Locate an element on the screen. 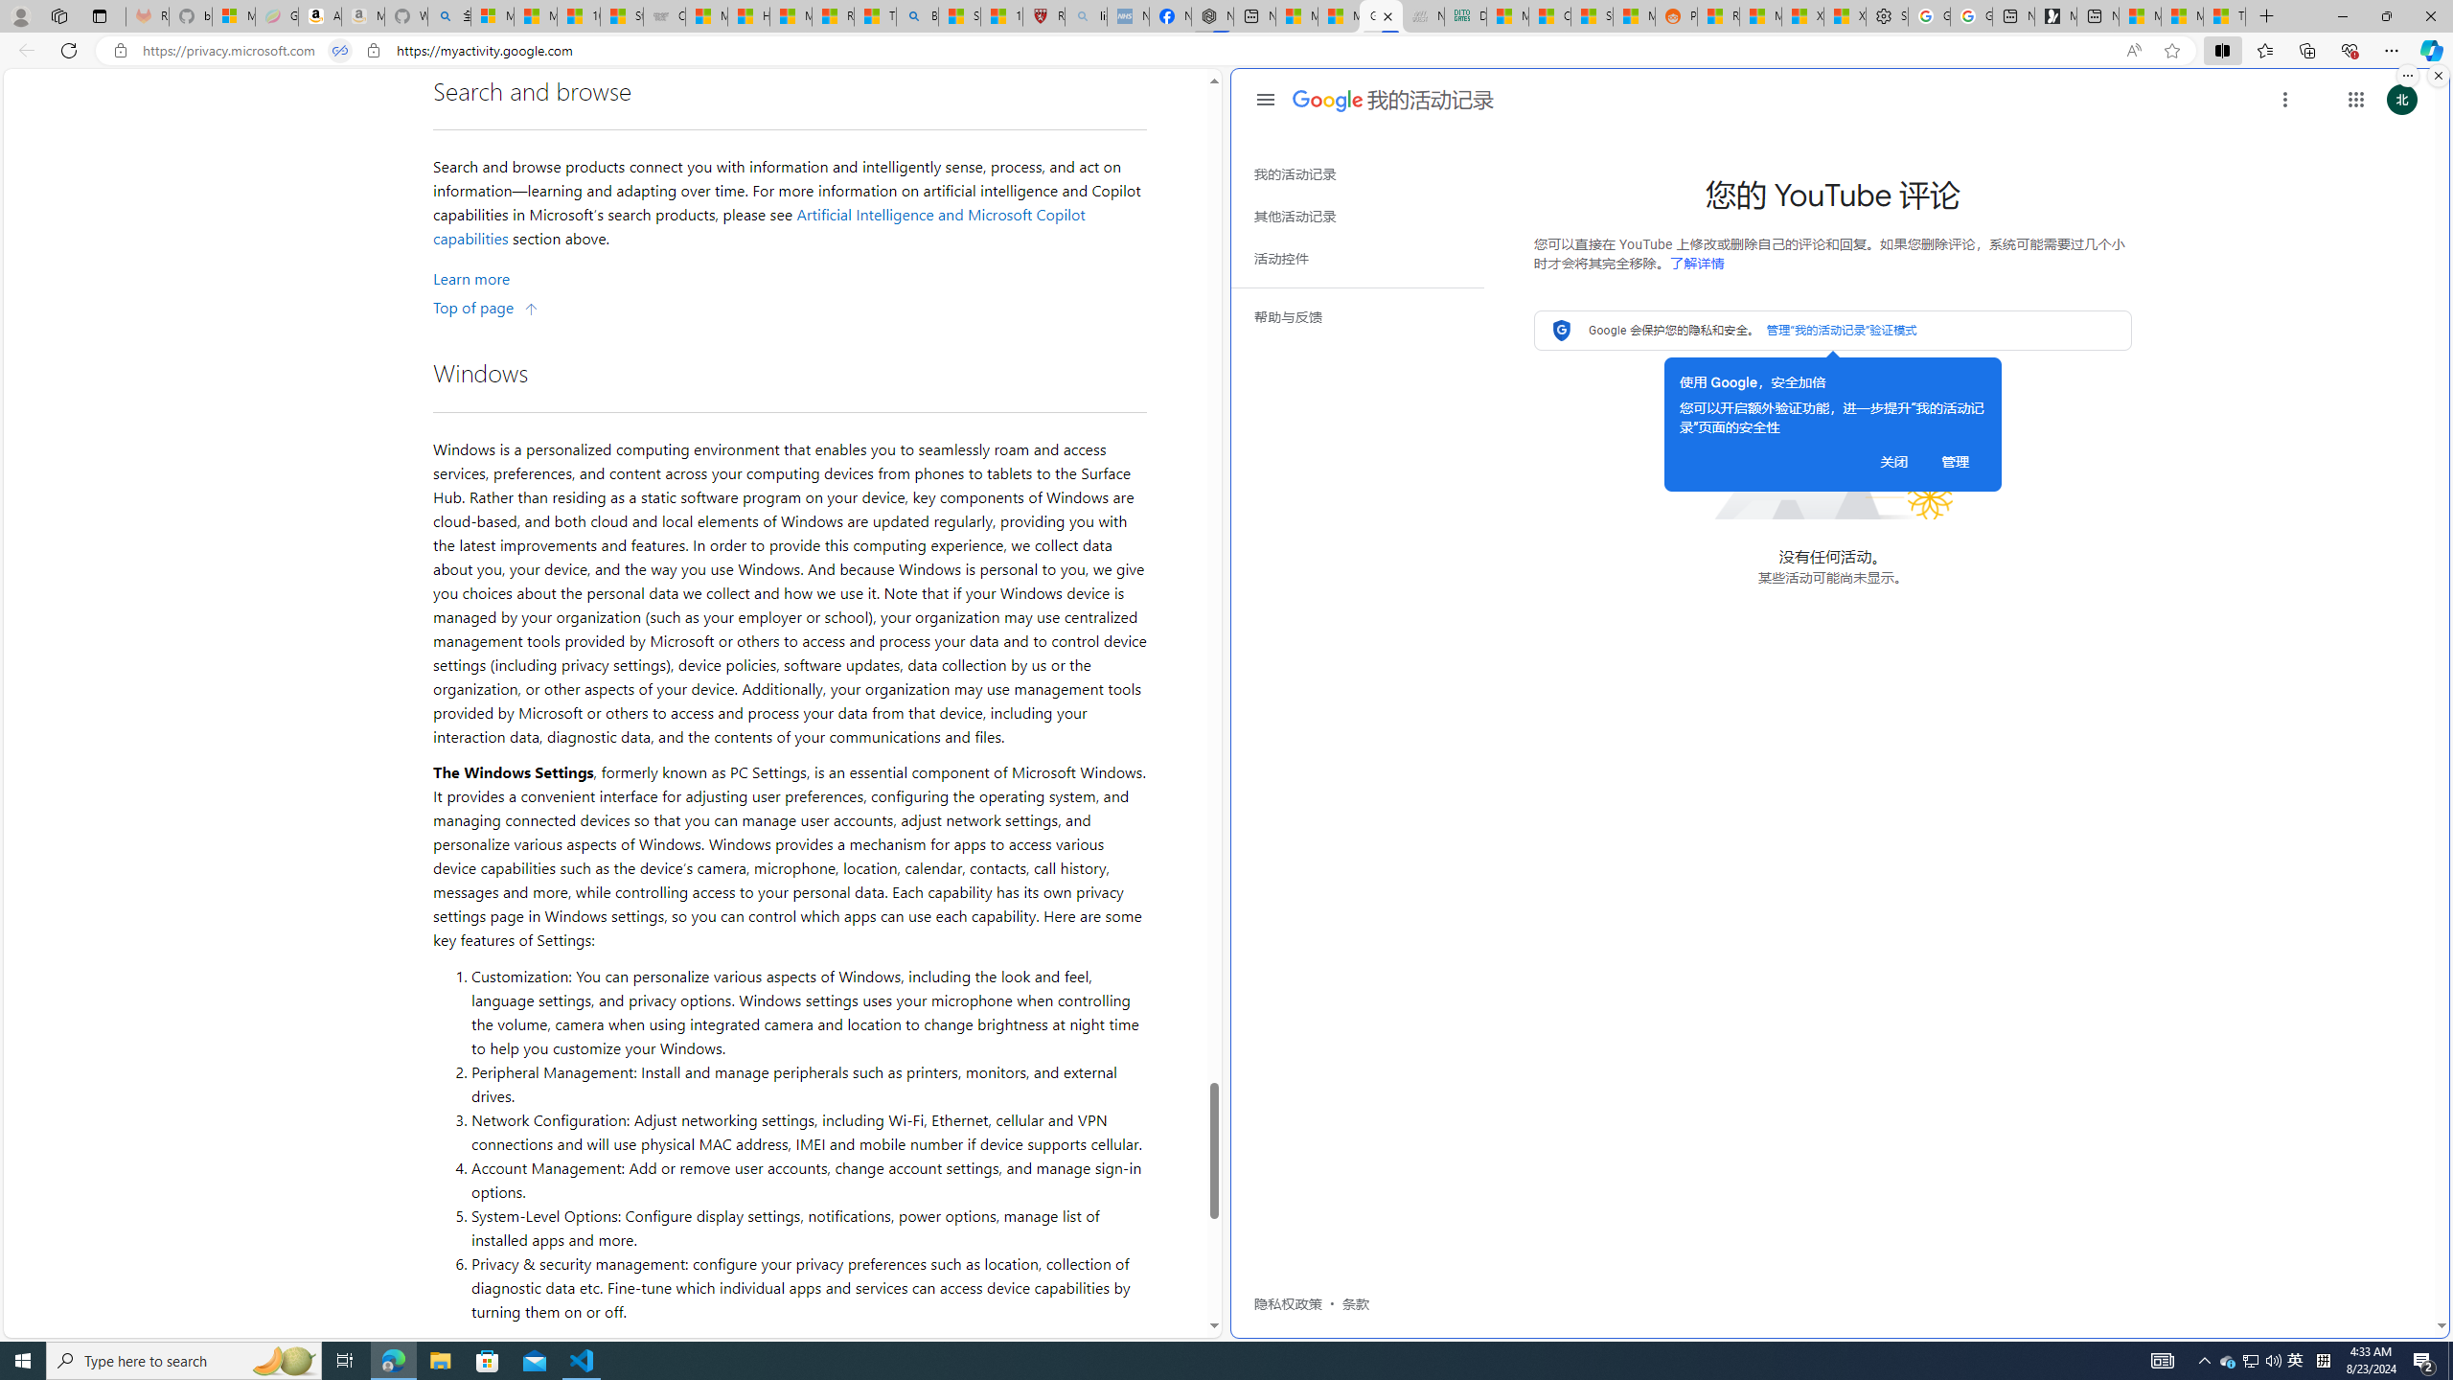  Microsoft Start is located at coordinates (2183, 16).